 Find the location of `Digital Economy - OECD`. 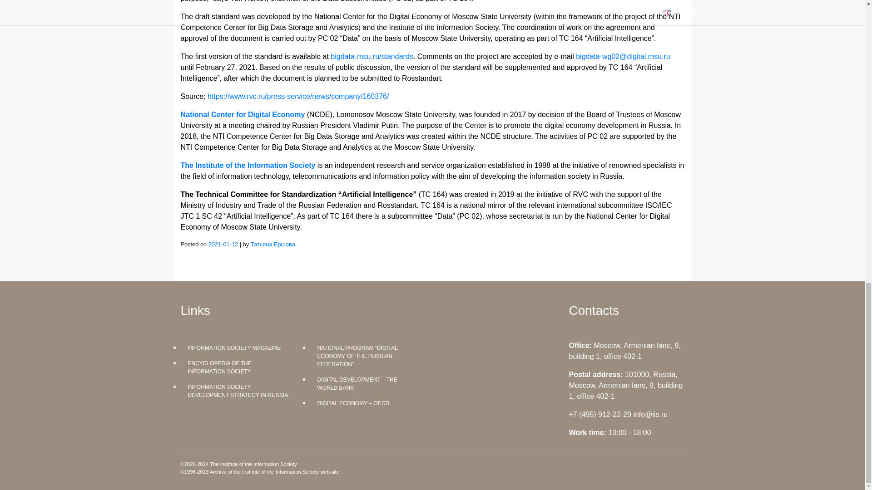

Digital Economy - OECD is located at coordinates (367, 403).